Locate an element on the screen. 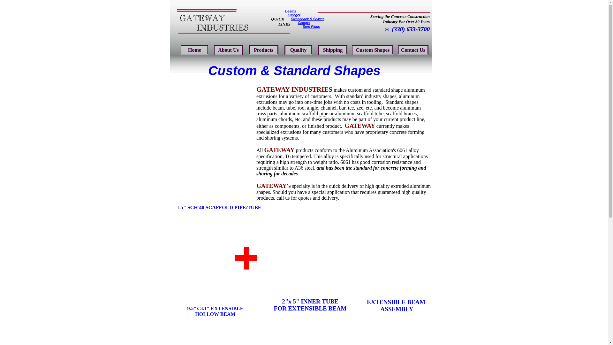  Contact Us is located at coordinates (413, 50).